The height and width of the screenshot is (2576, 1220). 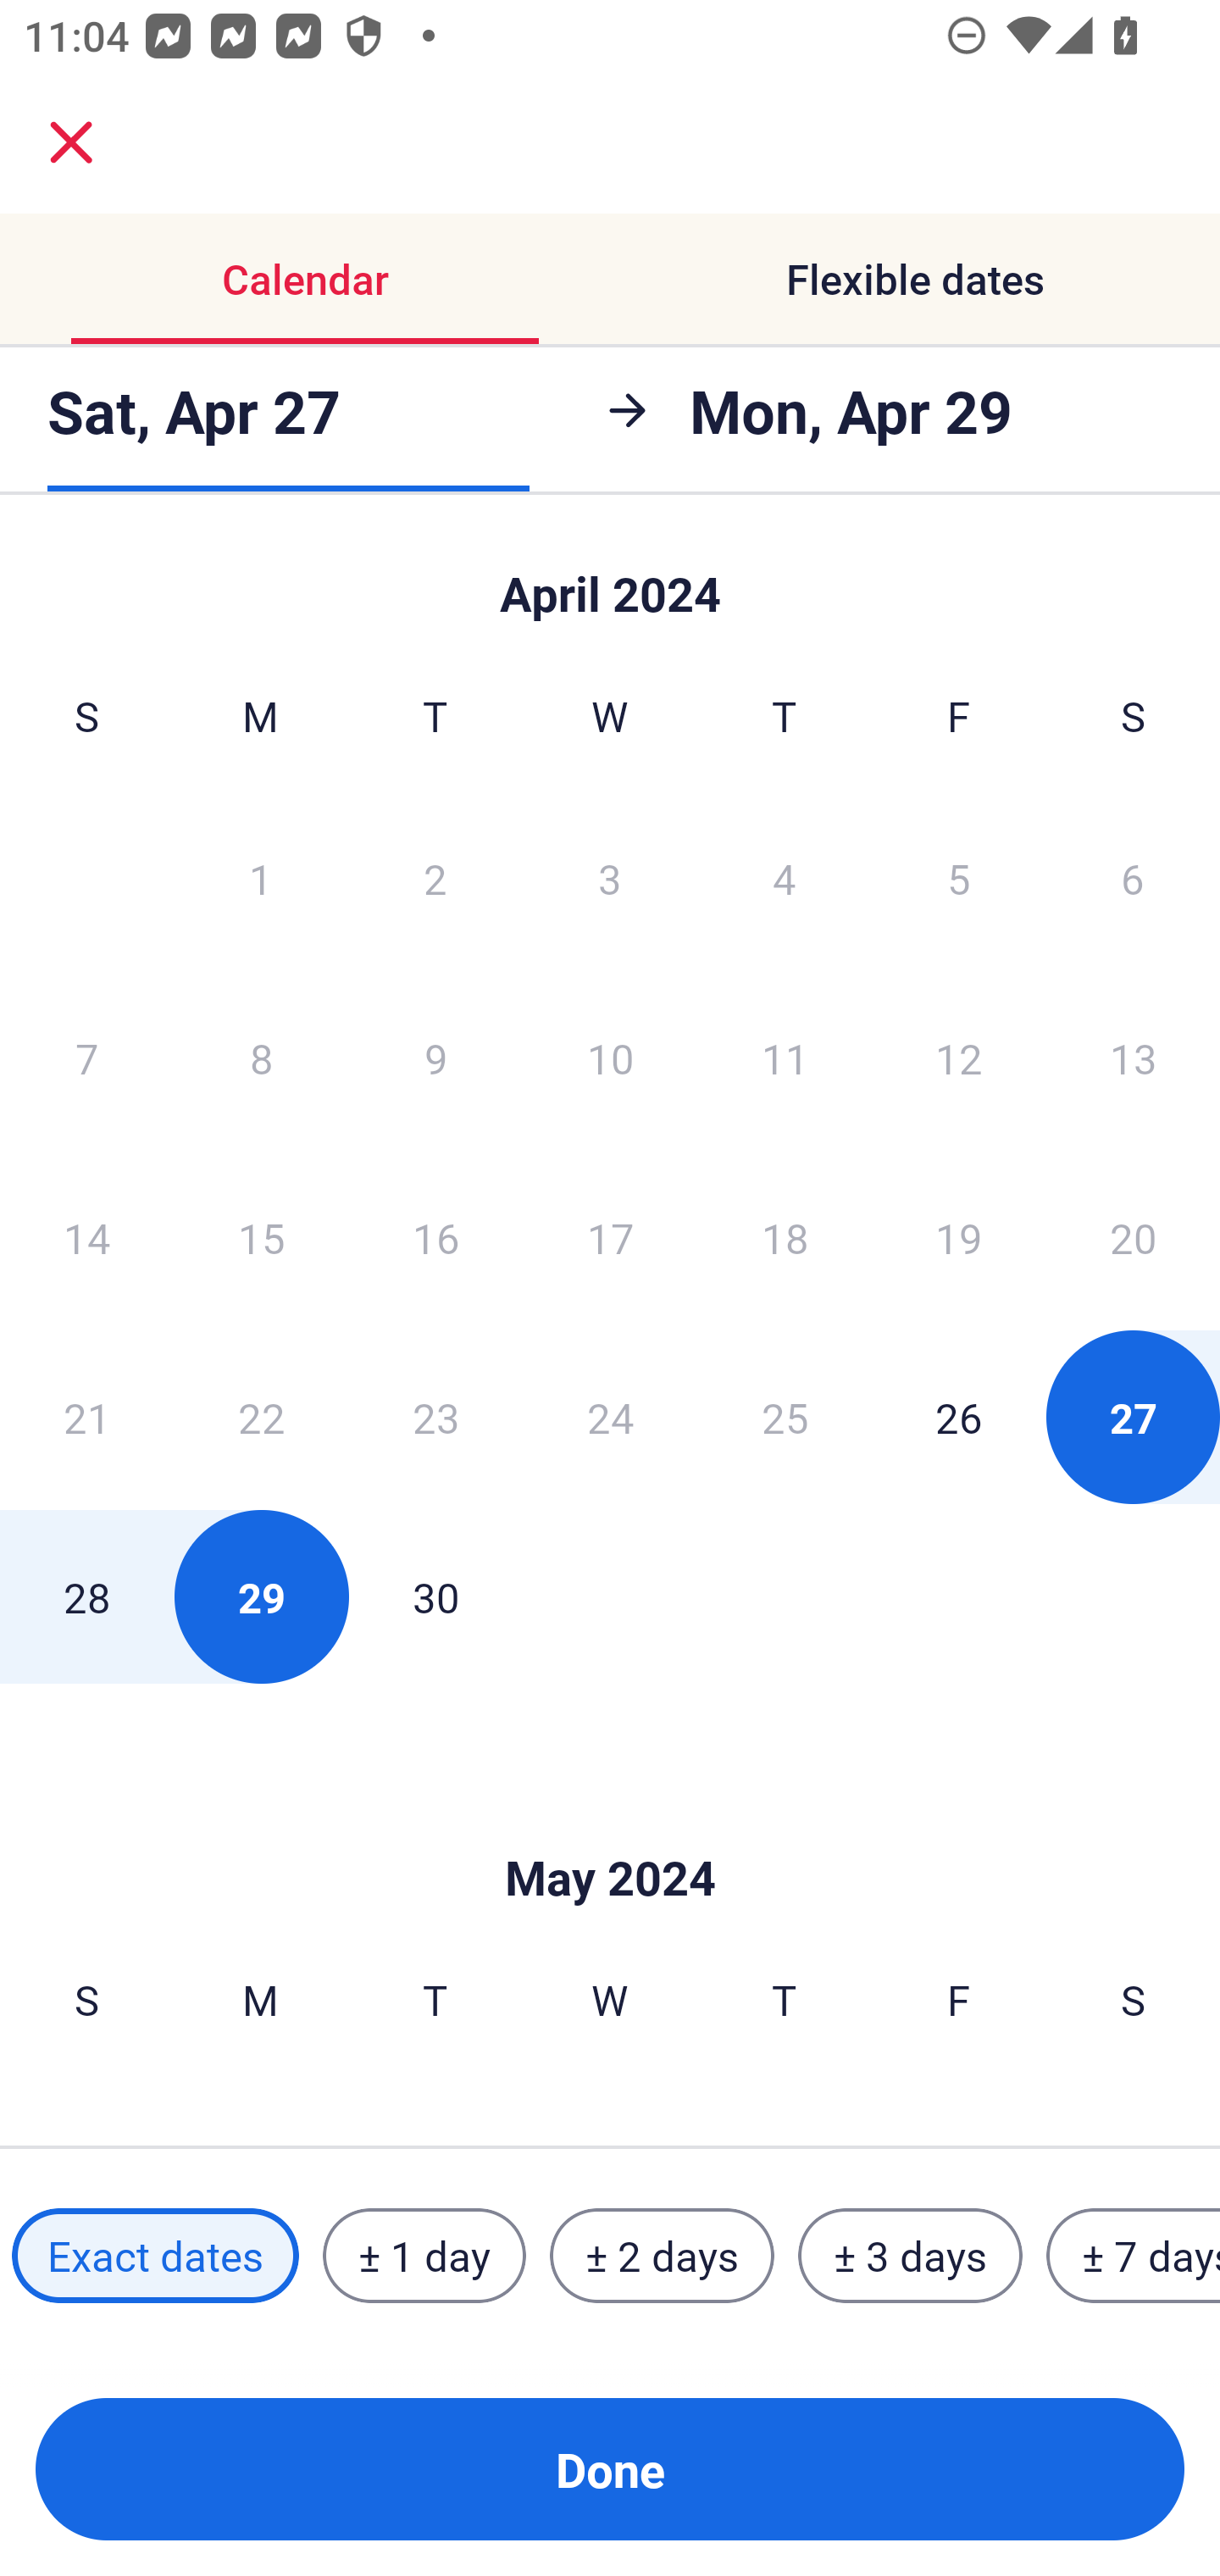 What do you see at coordinates (663, 2255) in the screenshot?
I see `± 2 days` at bounding box center [663, 2255].